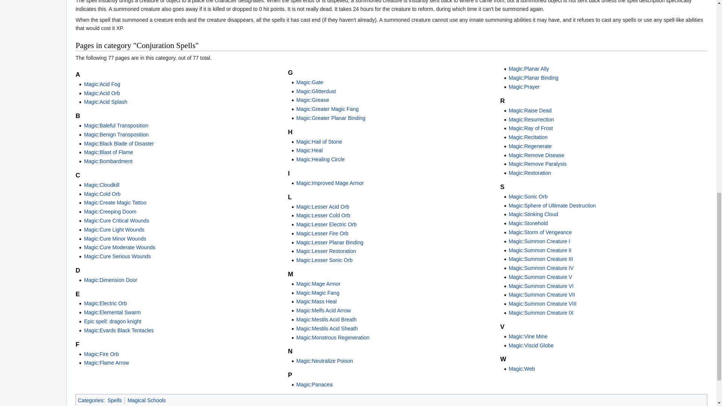 This screenshot has height=406, width=722. I want to click on Magic:Cloudkill, so click(101, 185).